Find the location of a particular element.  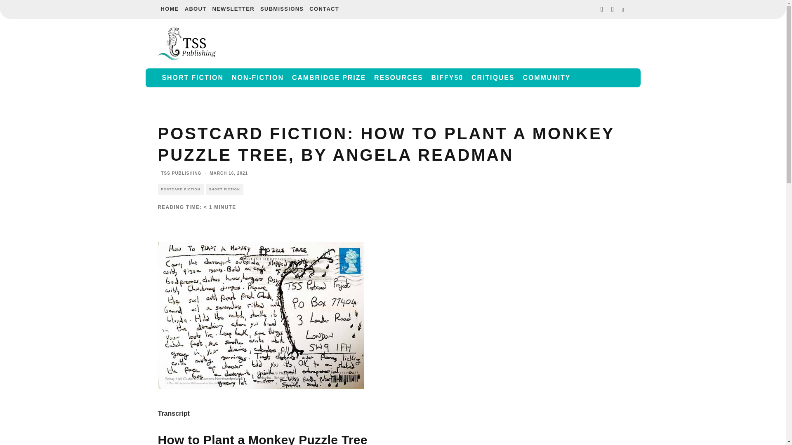

CAMBRIDGE PRIZE is located at coordinates (329, 77).